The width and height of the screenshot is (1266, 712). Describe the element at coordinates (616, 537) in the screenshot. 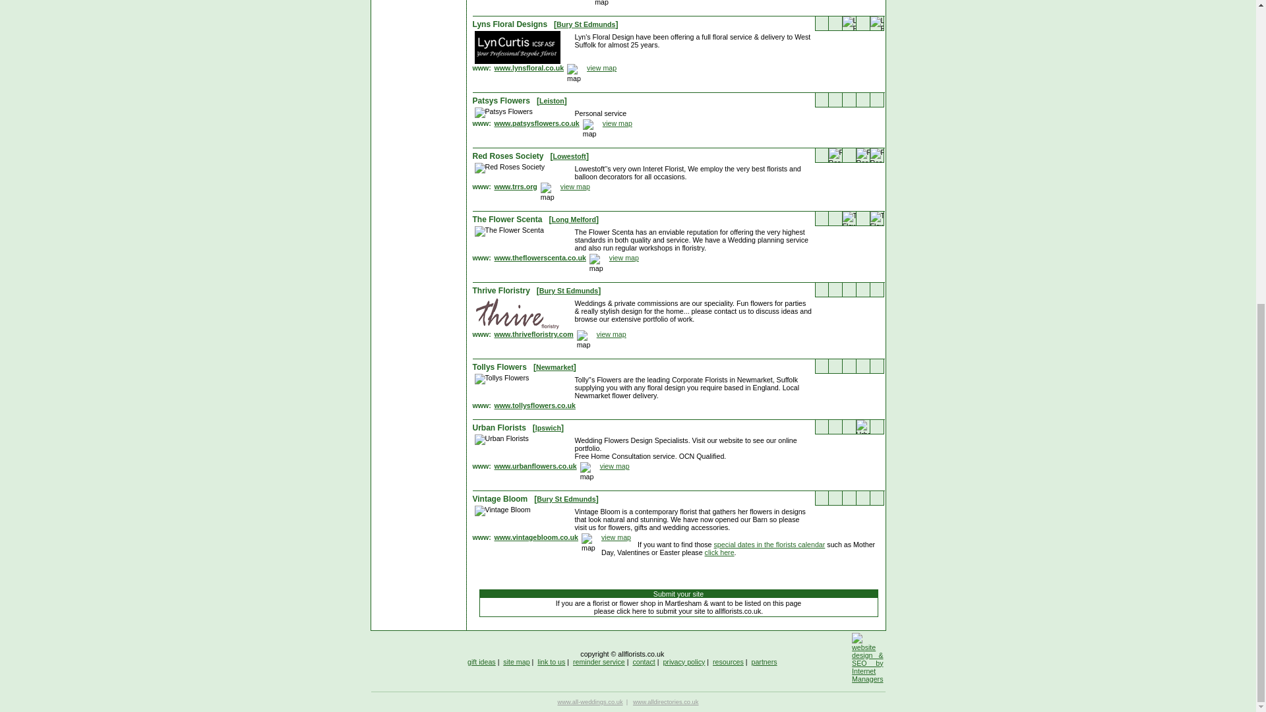

I see `view map` at that location.